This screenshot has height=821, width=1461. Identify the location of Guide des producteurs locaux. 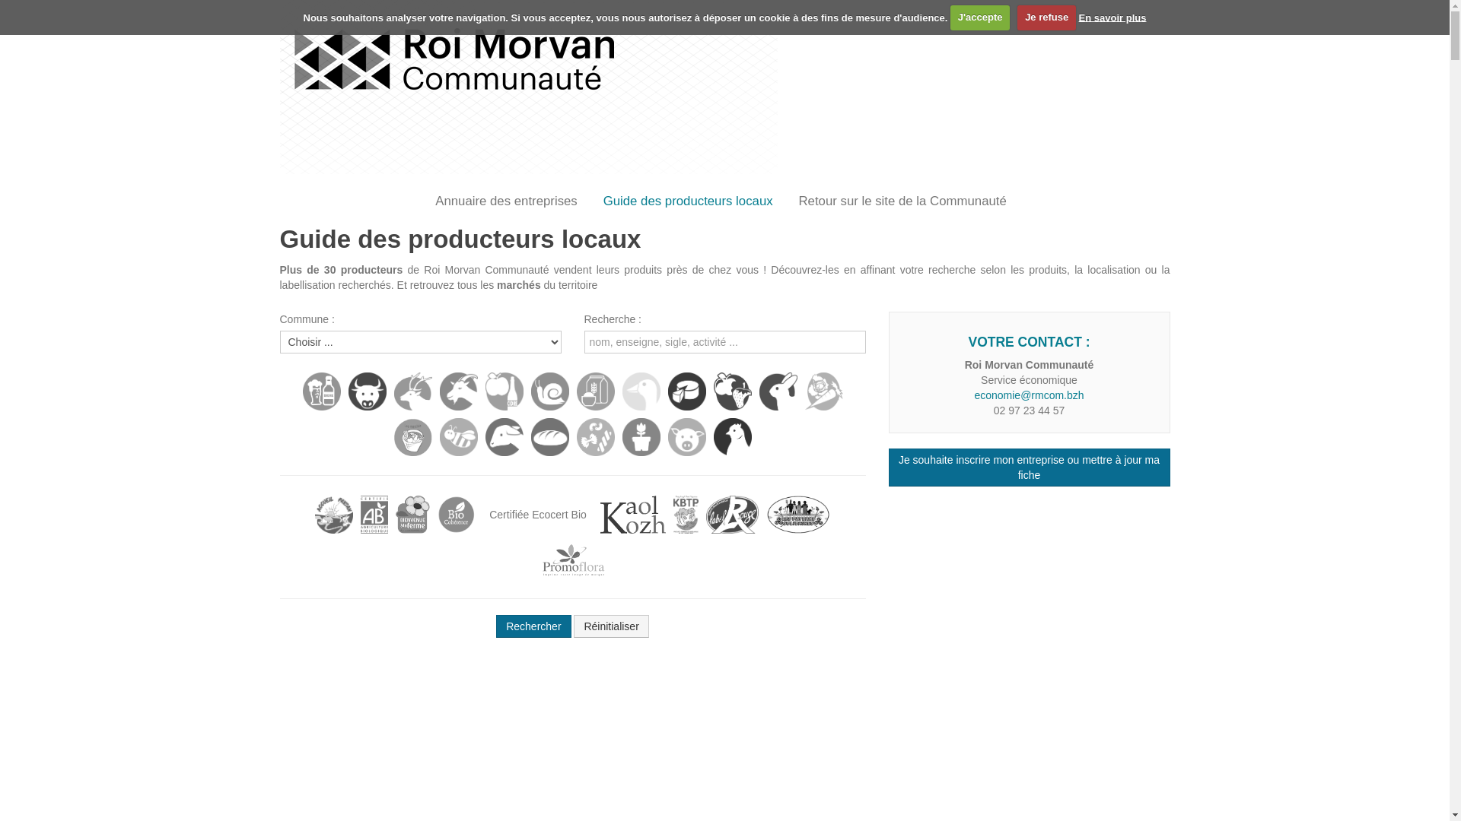
(688, 201).